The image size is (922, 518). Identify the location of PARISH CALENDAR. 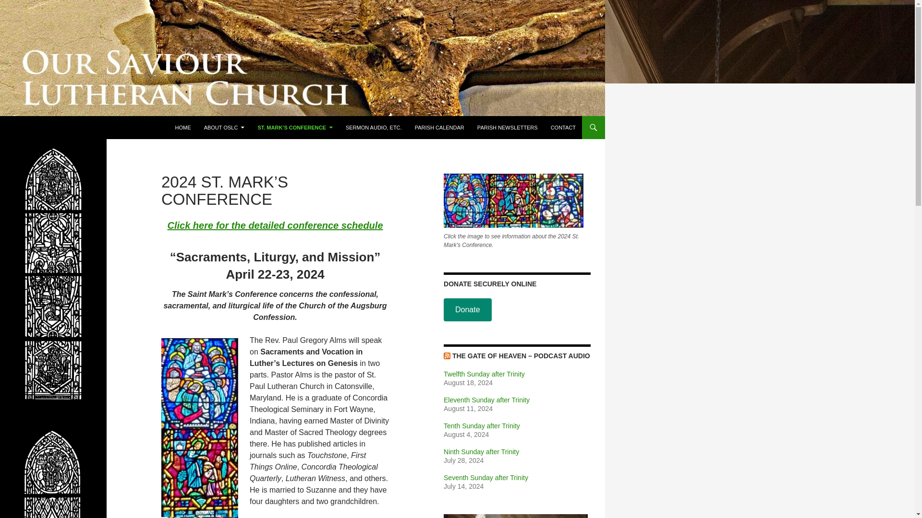
(440, 128).